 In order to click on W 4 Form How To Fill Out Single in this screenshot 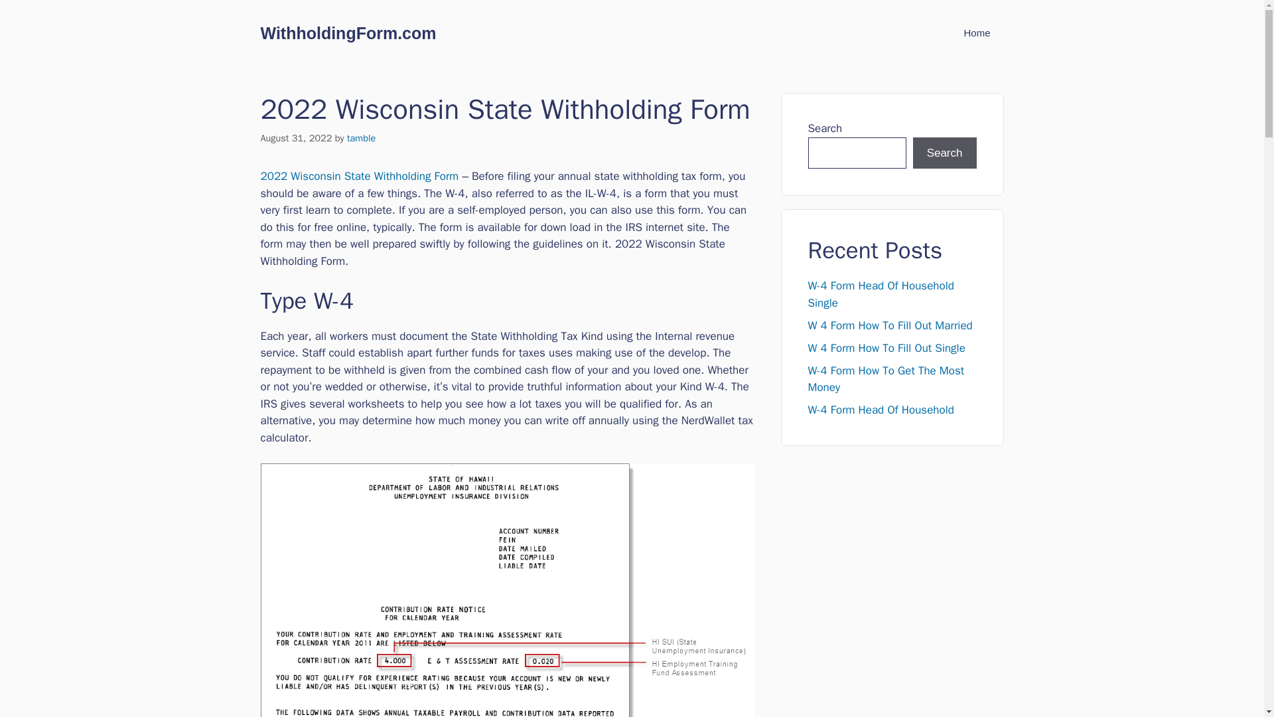, I will do `click(886, 348)`.